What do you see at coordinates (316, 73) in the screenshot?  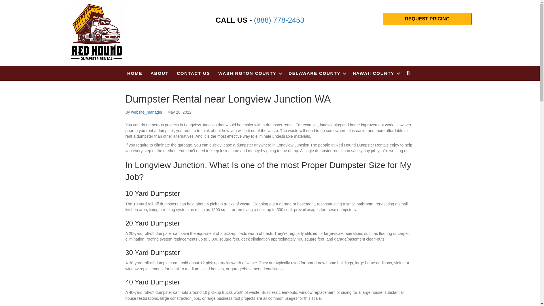 I see `DELAWARE COUNTY` at bounding box center [316, 73].